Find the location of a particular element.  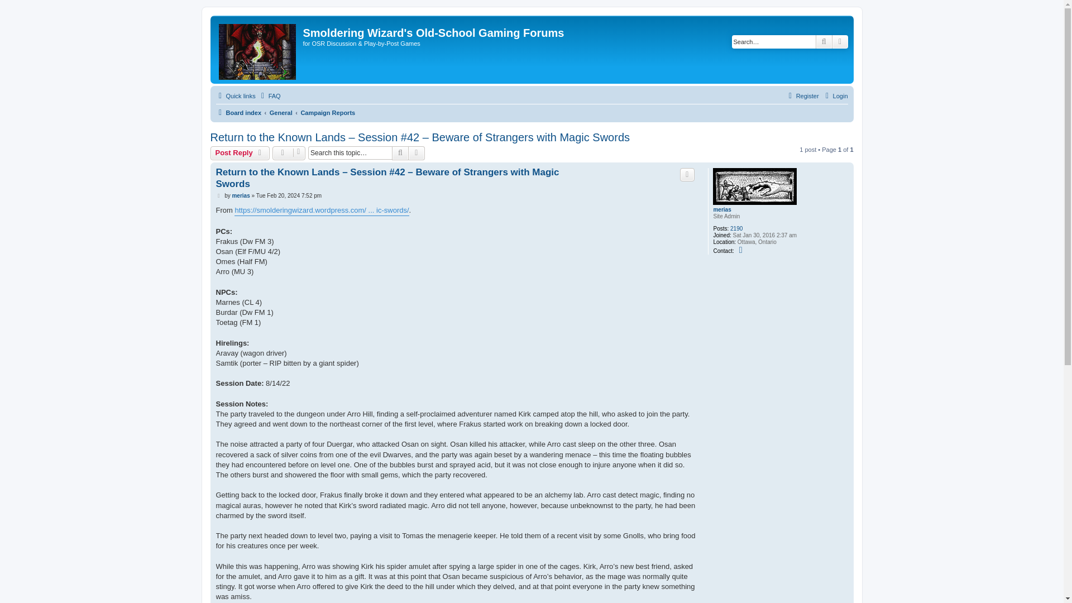

2190 is located at coordinates (736, 228).